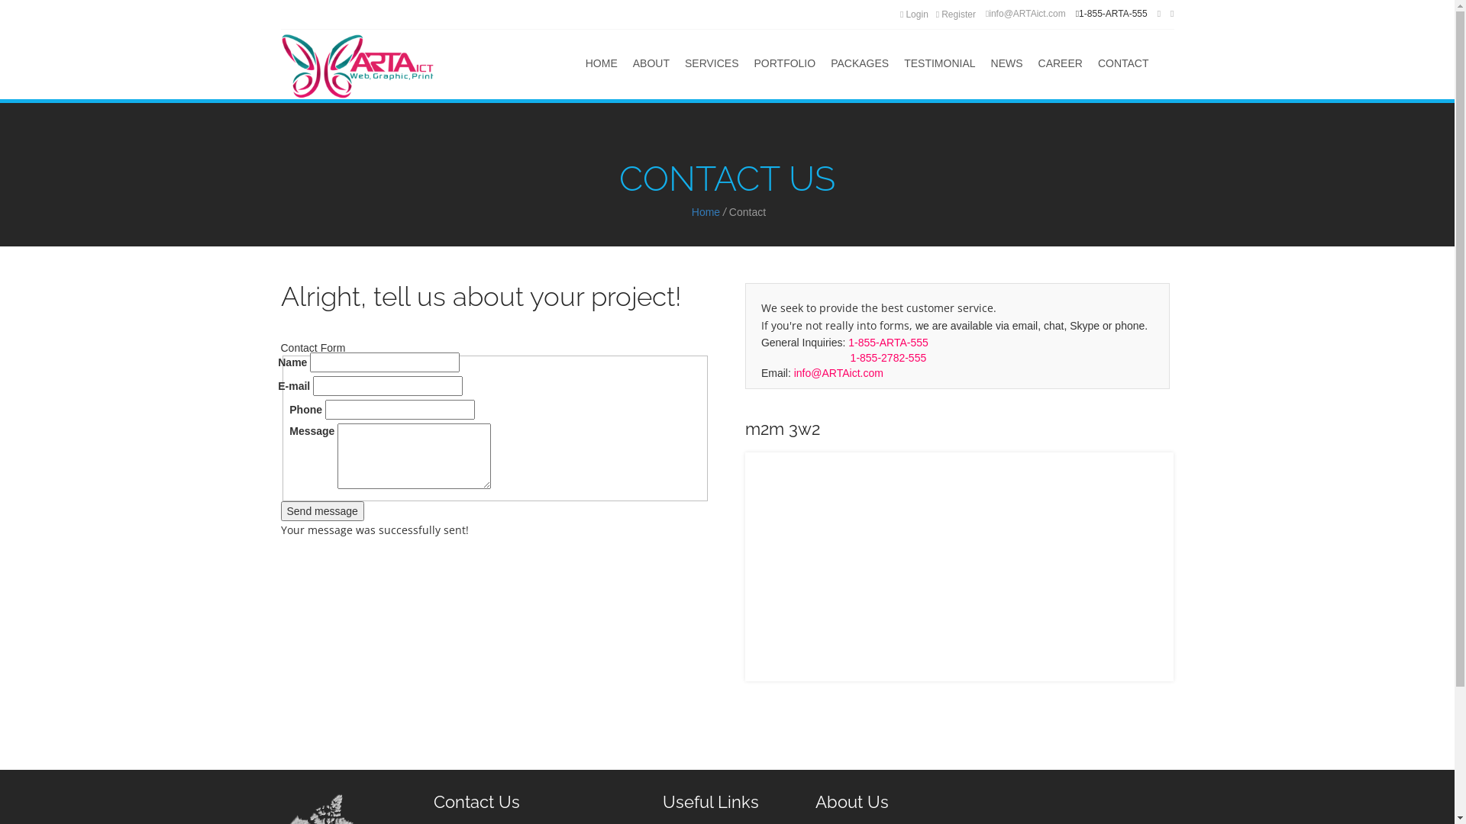 The image size is (1466, 824). What do you see at coordinates (712, 64) in the screenshot?
I see `SERVICES` at bounding box center [712, 64].